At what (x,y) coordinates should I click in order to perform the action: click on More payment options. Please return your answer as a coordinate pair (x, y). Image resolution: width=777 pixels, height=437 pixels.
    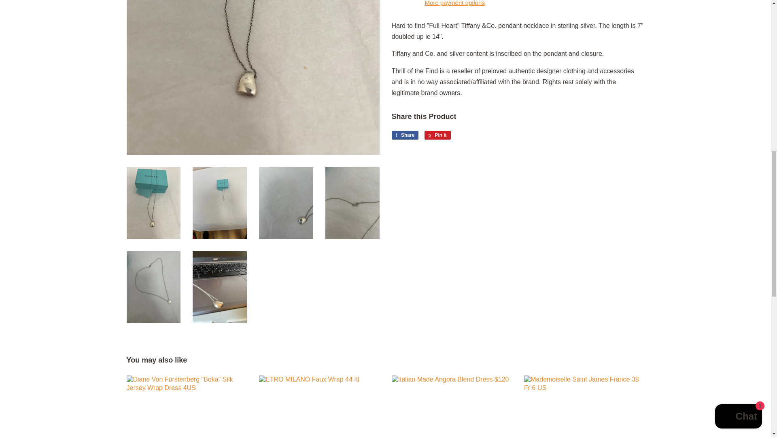
    Looking at the image, I should click on (437, 135).